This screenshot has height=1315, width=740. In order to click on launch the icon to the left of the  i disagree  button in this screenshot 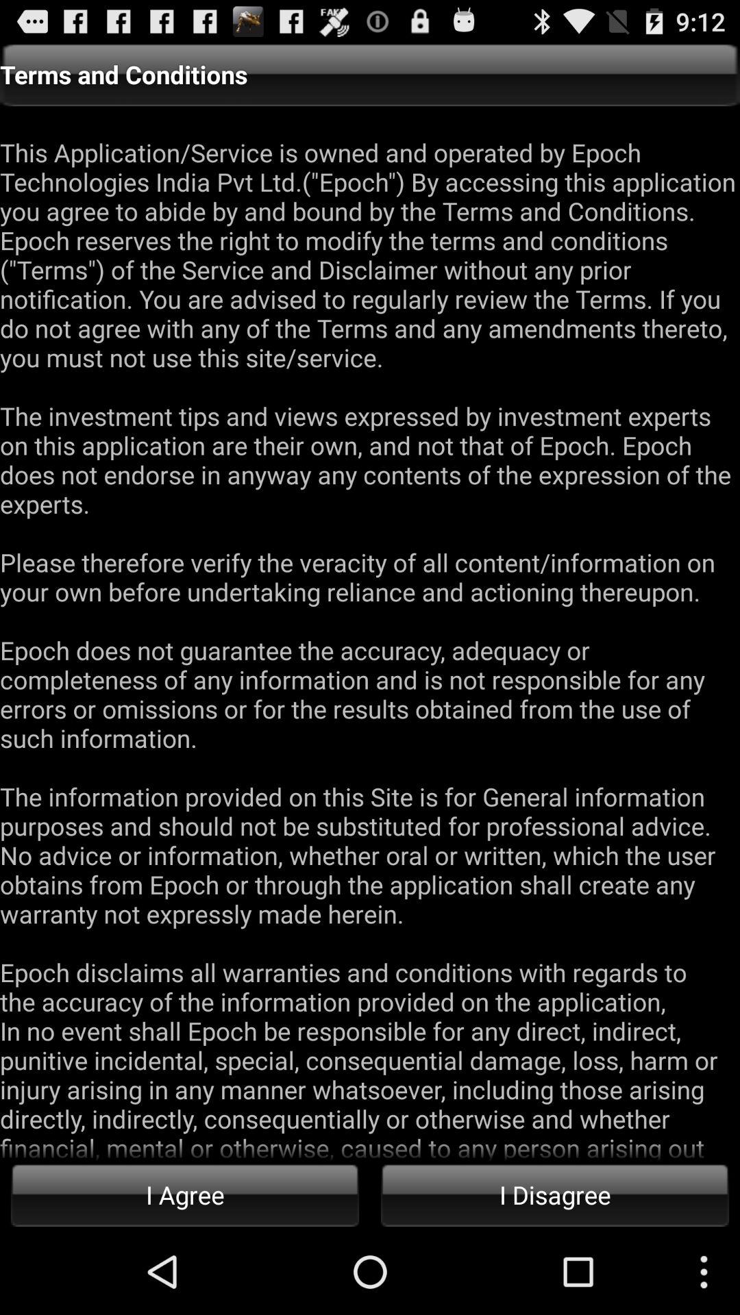, I will do `click(185, 1194)`.